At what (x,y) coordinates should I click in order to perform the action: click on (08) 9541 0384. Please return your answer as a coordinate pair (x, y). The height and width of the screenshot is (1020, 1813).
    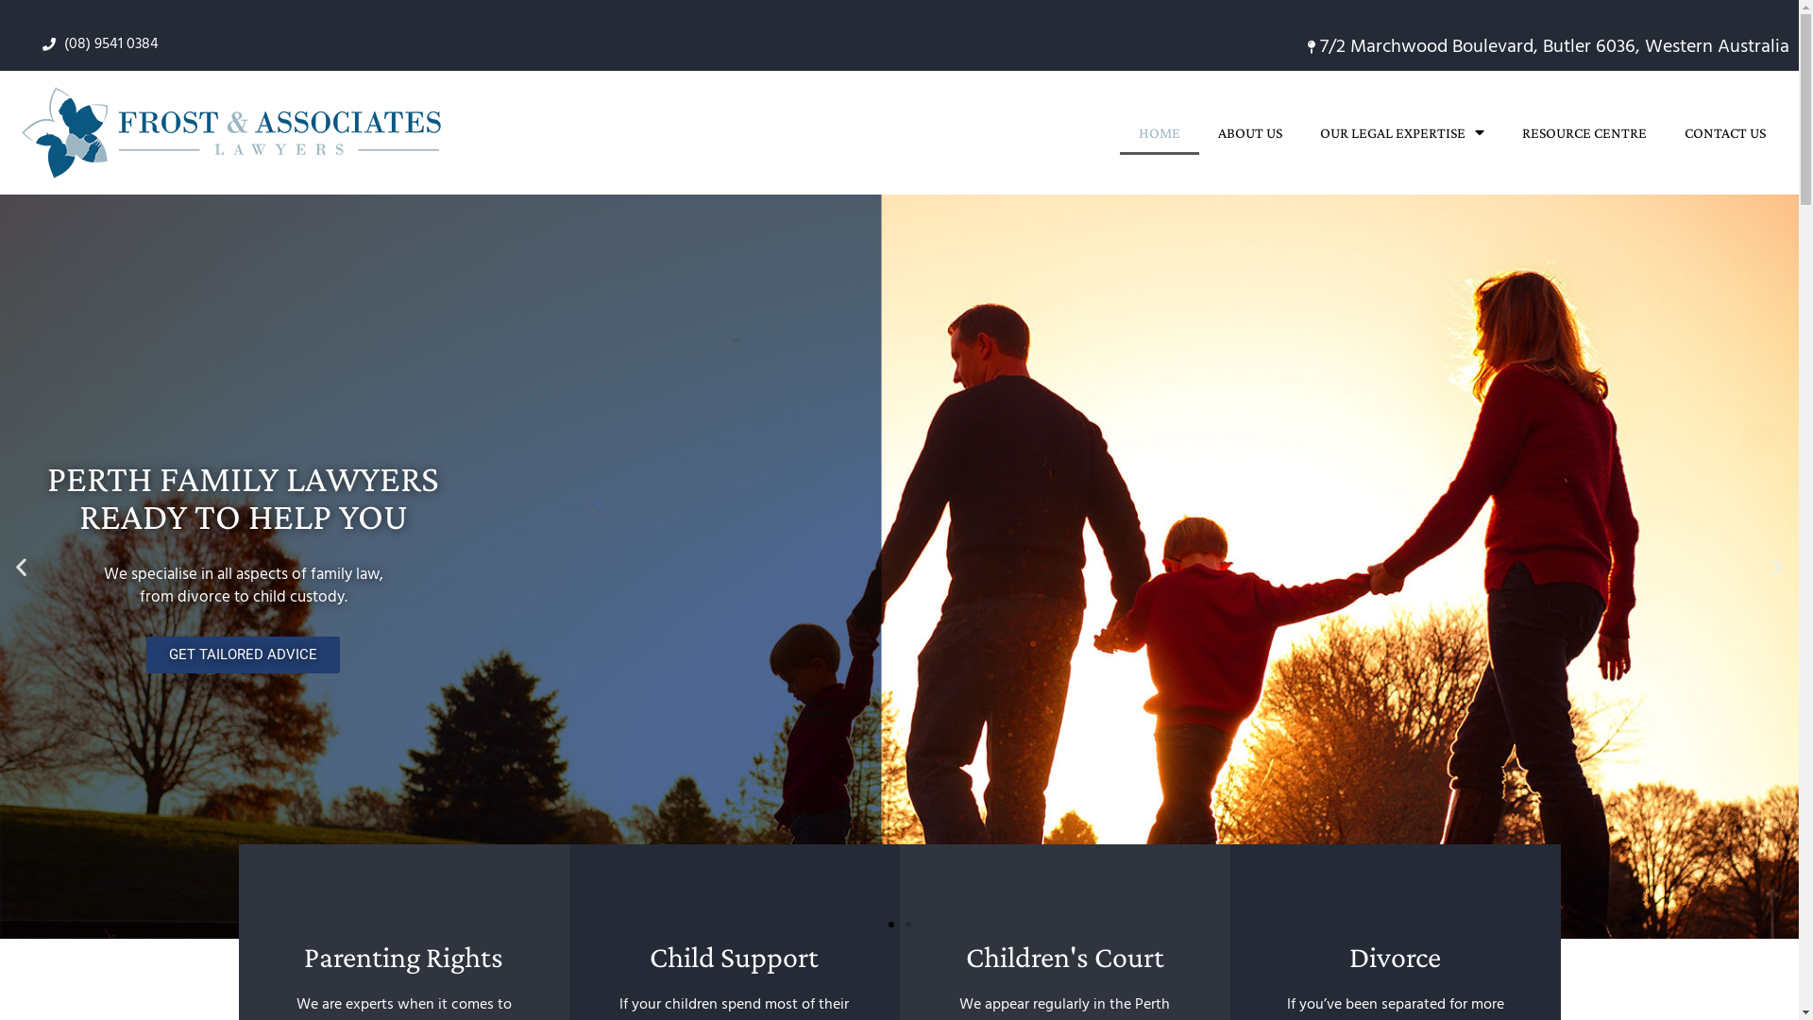
    Looking at the image, I should click on (471, 44).